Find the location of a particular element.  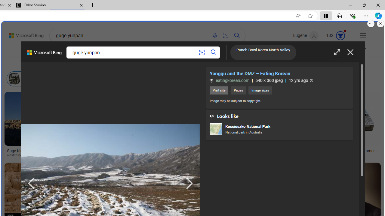

Micrometer is located at coordinates (198, 79).